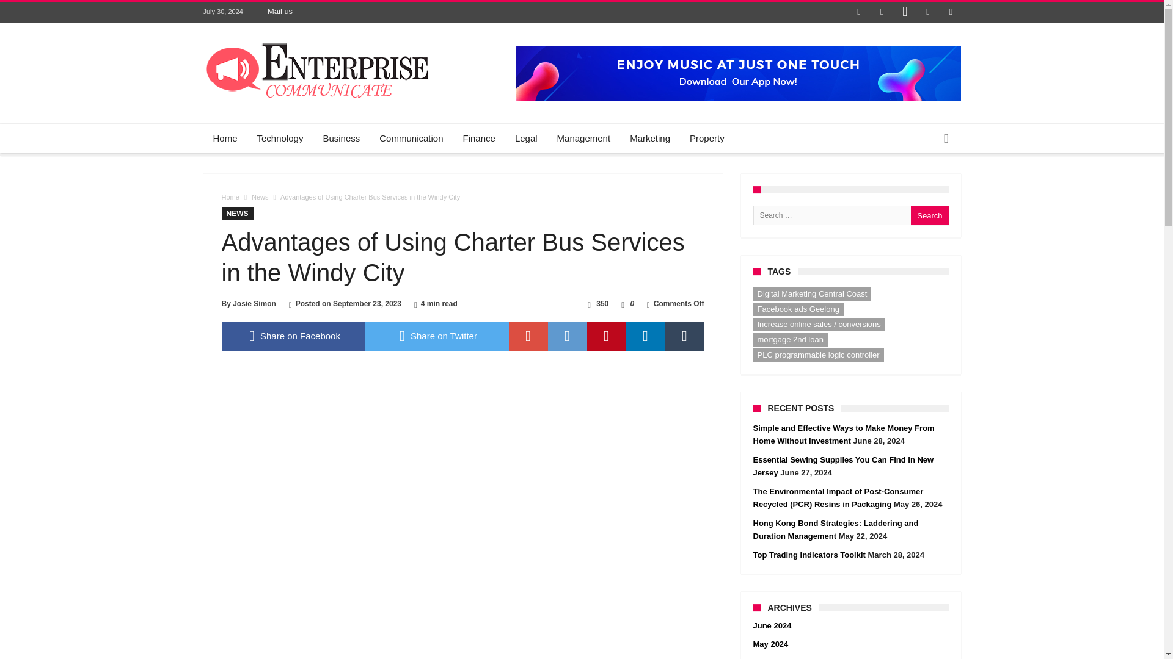 The width and height of the screenshot is (1173, 659). What do you see at coordinates (280, 11) in the screenshot?
I see `Mail us` at bounding box center [280, 11].